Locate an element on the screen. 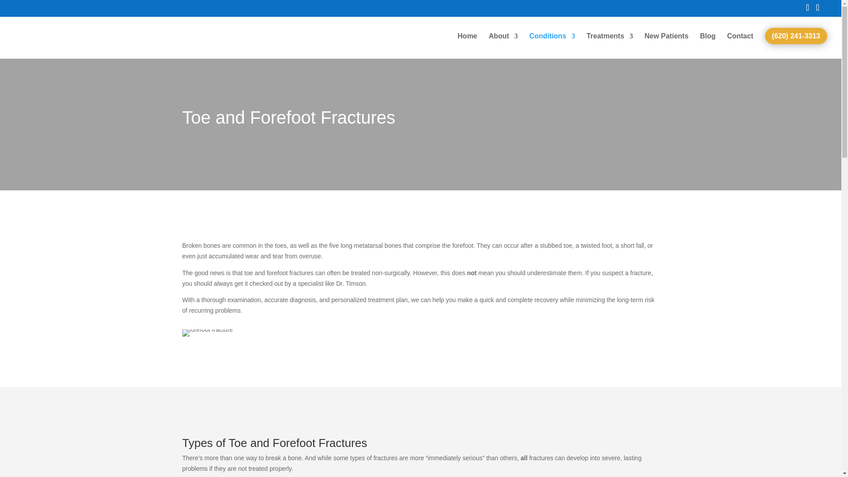 This screenshot has height=477, width=848. Treatments is located at coordinates (609, 43).